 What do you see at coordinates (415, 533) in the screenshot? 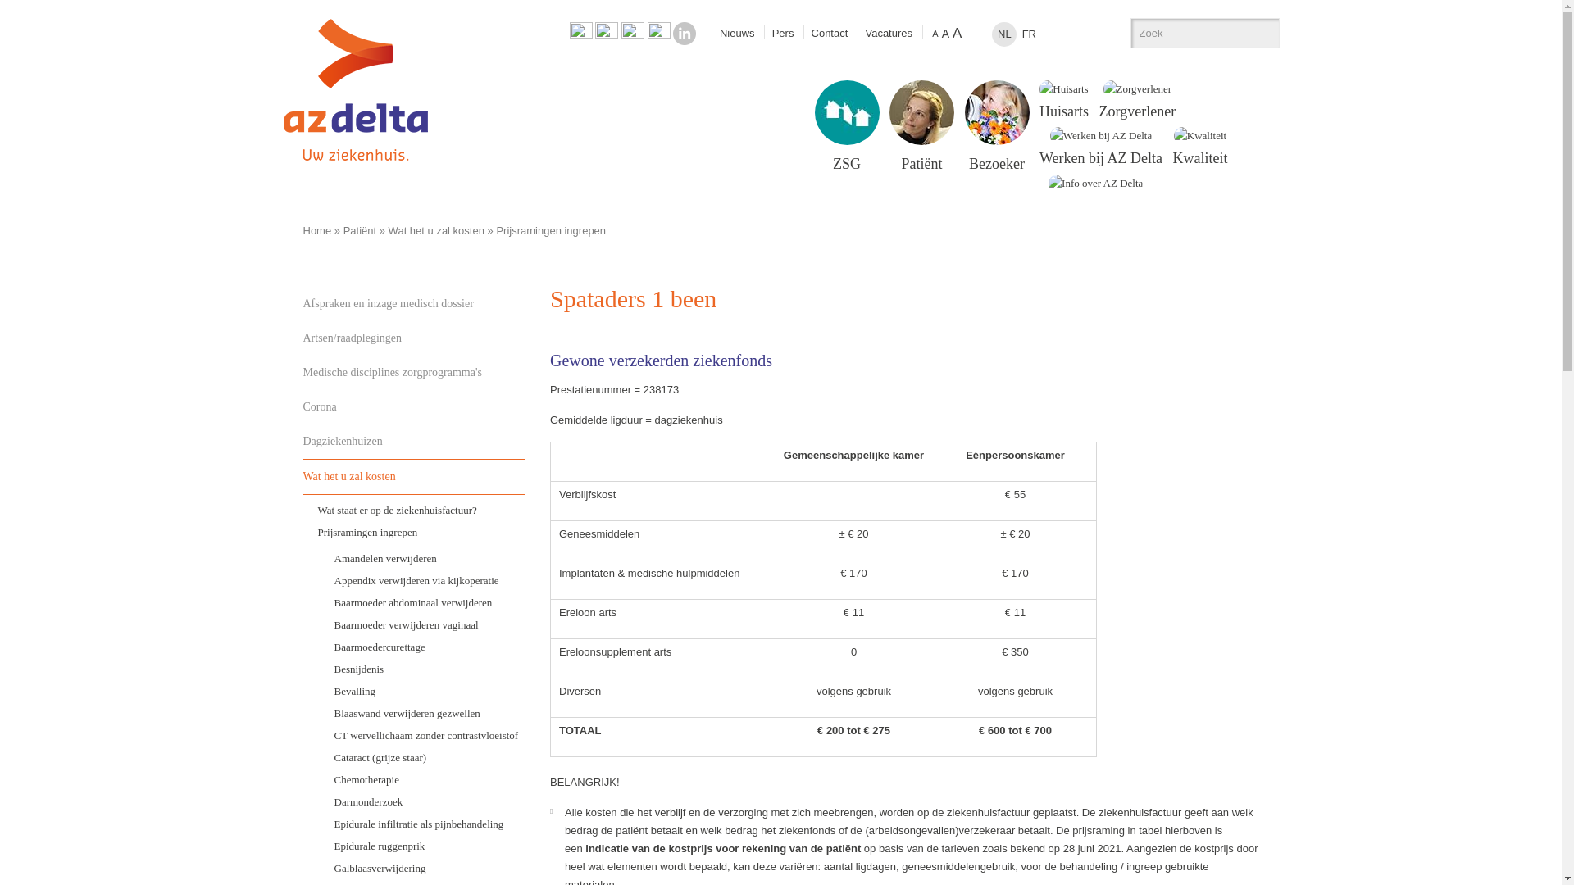
I see `Prijsramingen ingrepen` at bounding box center [415, 533].